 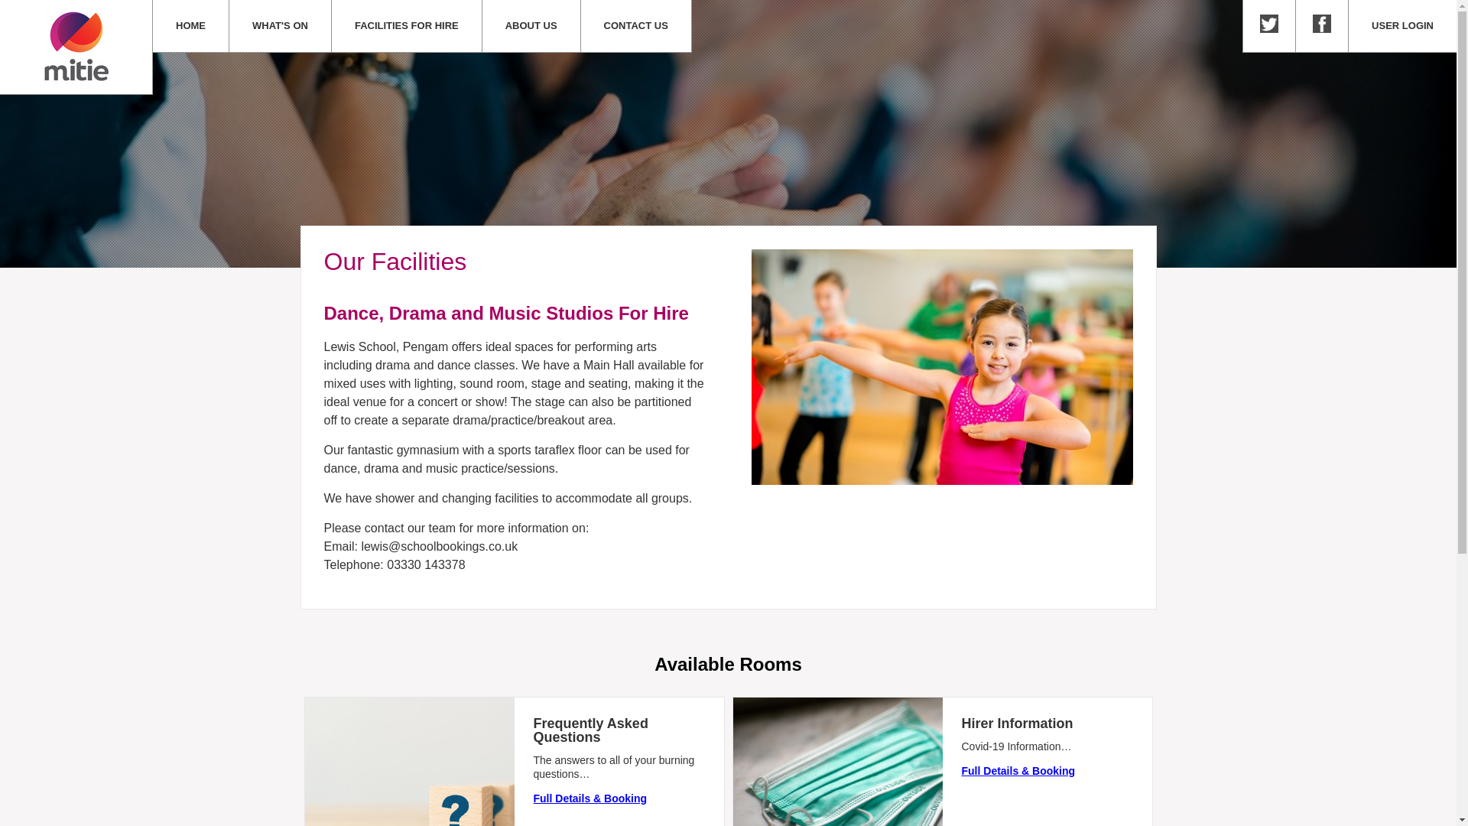 What do you see at coordinates (190, 26) in the screenshot?
I see `Home` at bounding box center [190, 26].